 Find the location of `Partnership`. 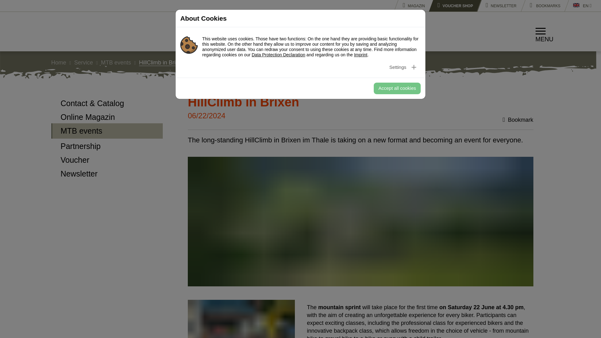

Partnership is located at coordinates (107, 145).